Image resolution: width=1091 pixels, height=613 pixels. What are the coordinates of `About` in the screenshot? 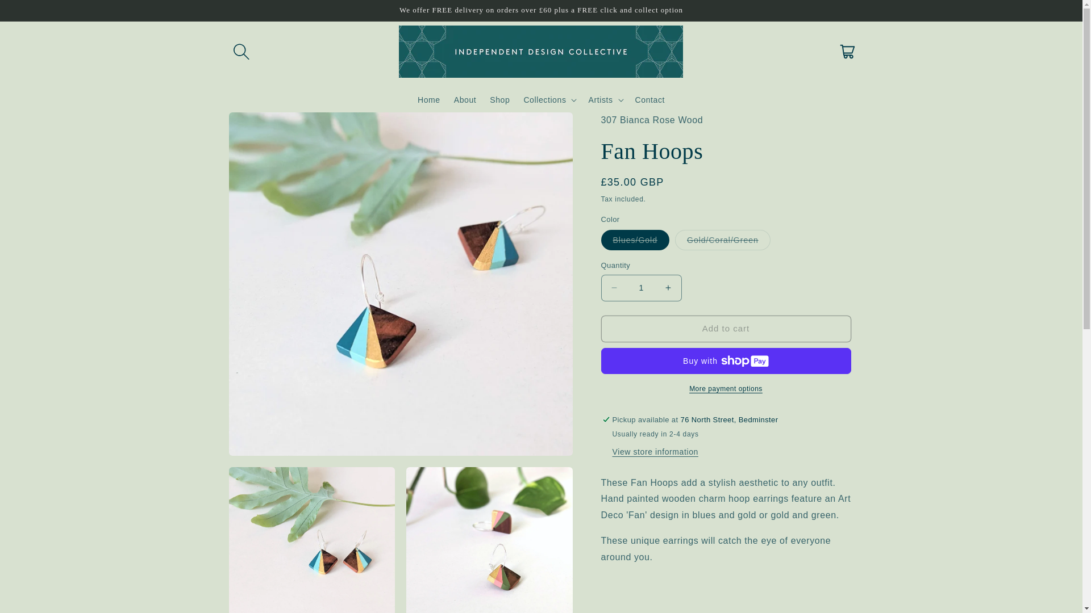 It's located at (465, 100).